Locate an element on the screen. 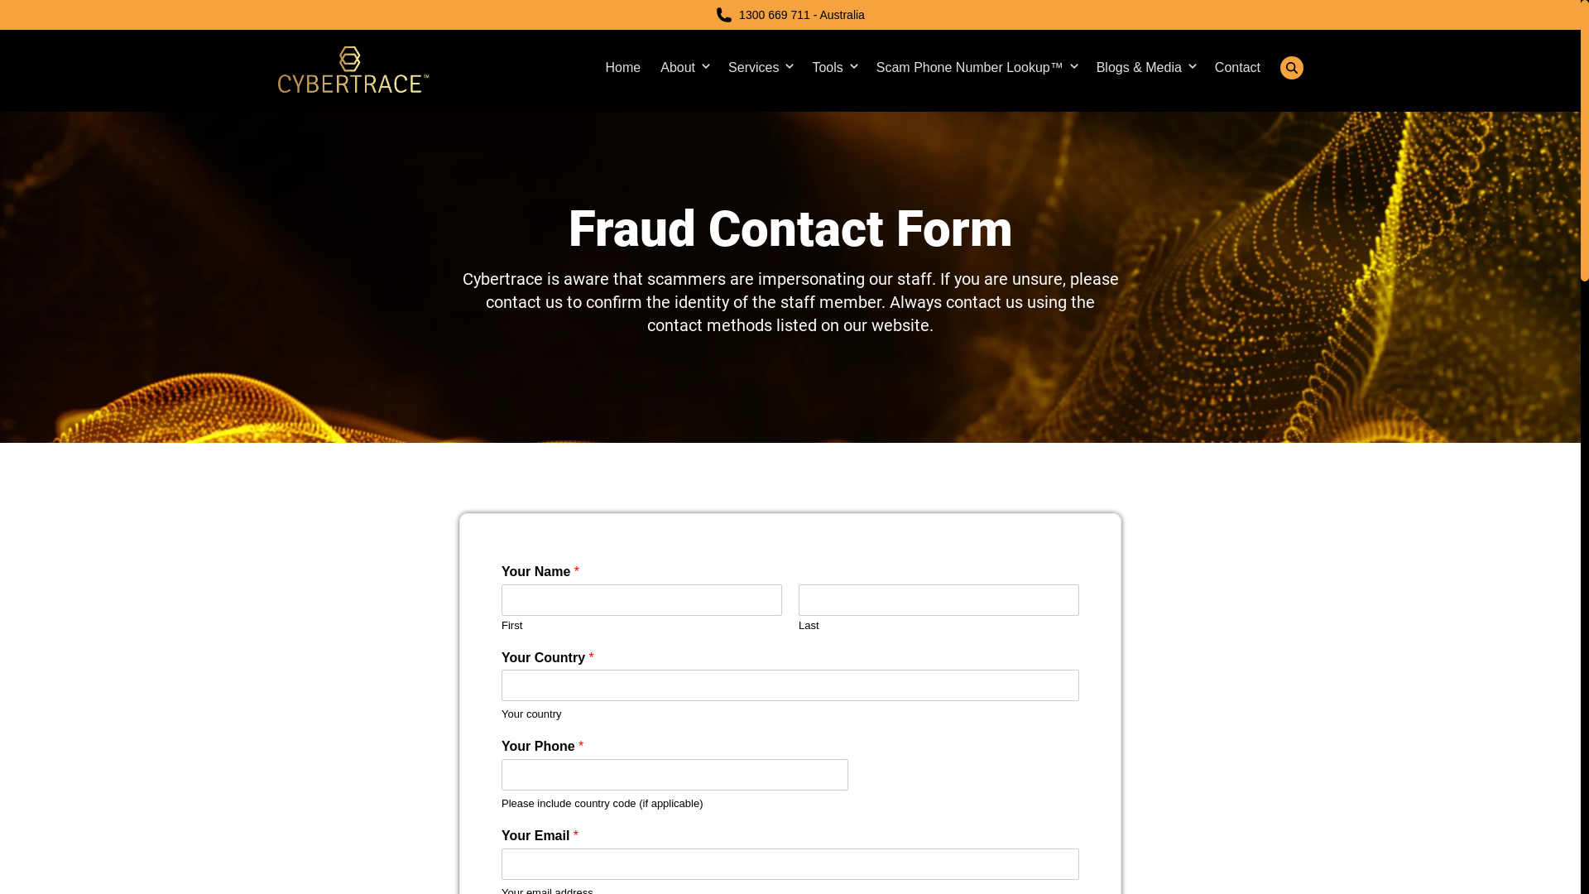 This screenshot has height=894, width=1589. Blogs & Media is located at coordinates (1139, 68).